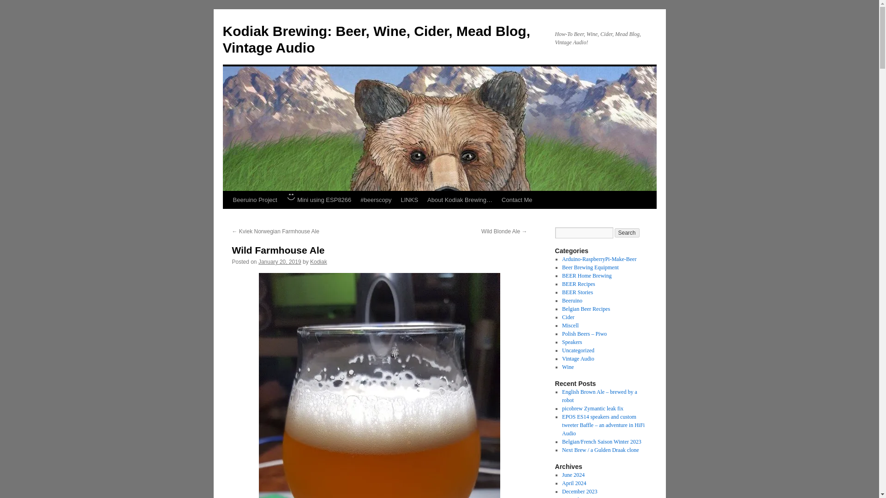 The height and width of the screenshot is (498, 886). I want to click on BEER Home Brewing, so click(586, 275).